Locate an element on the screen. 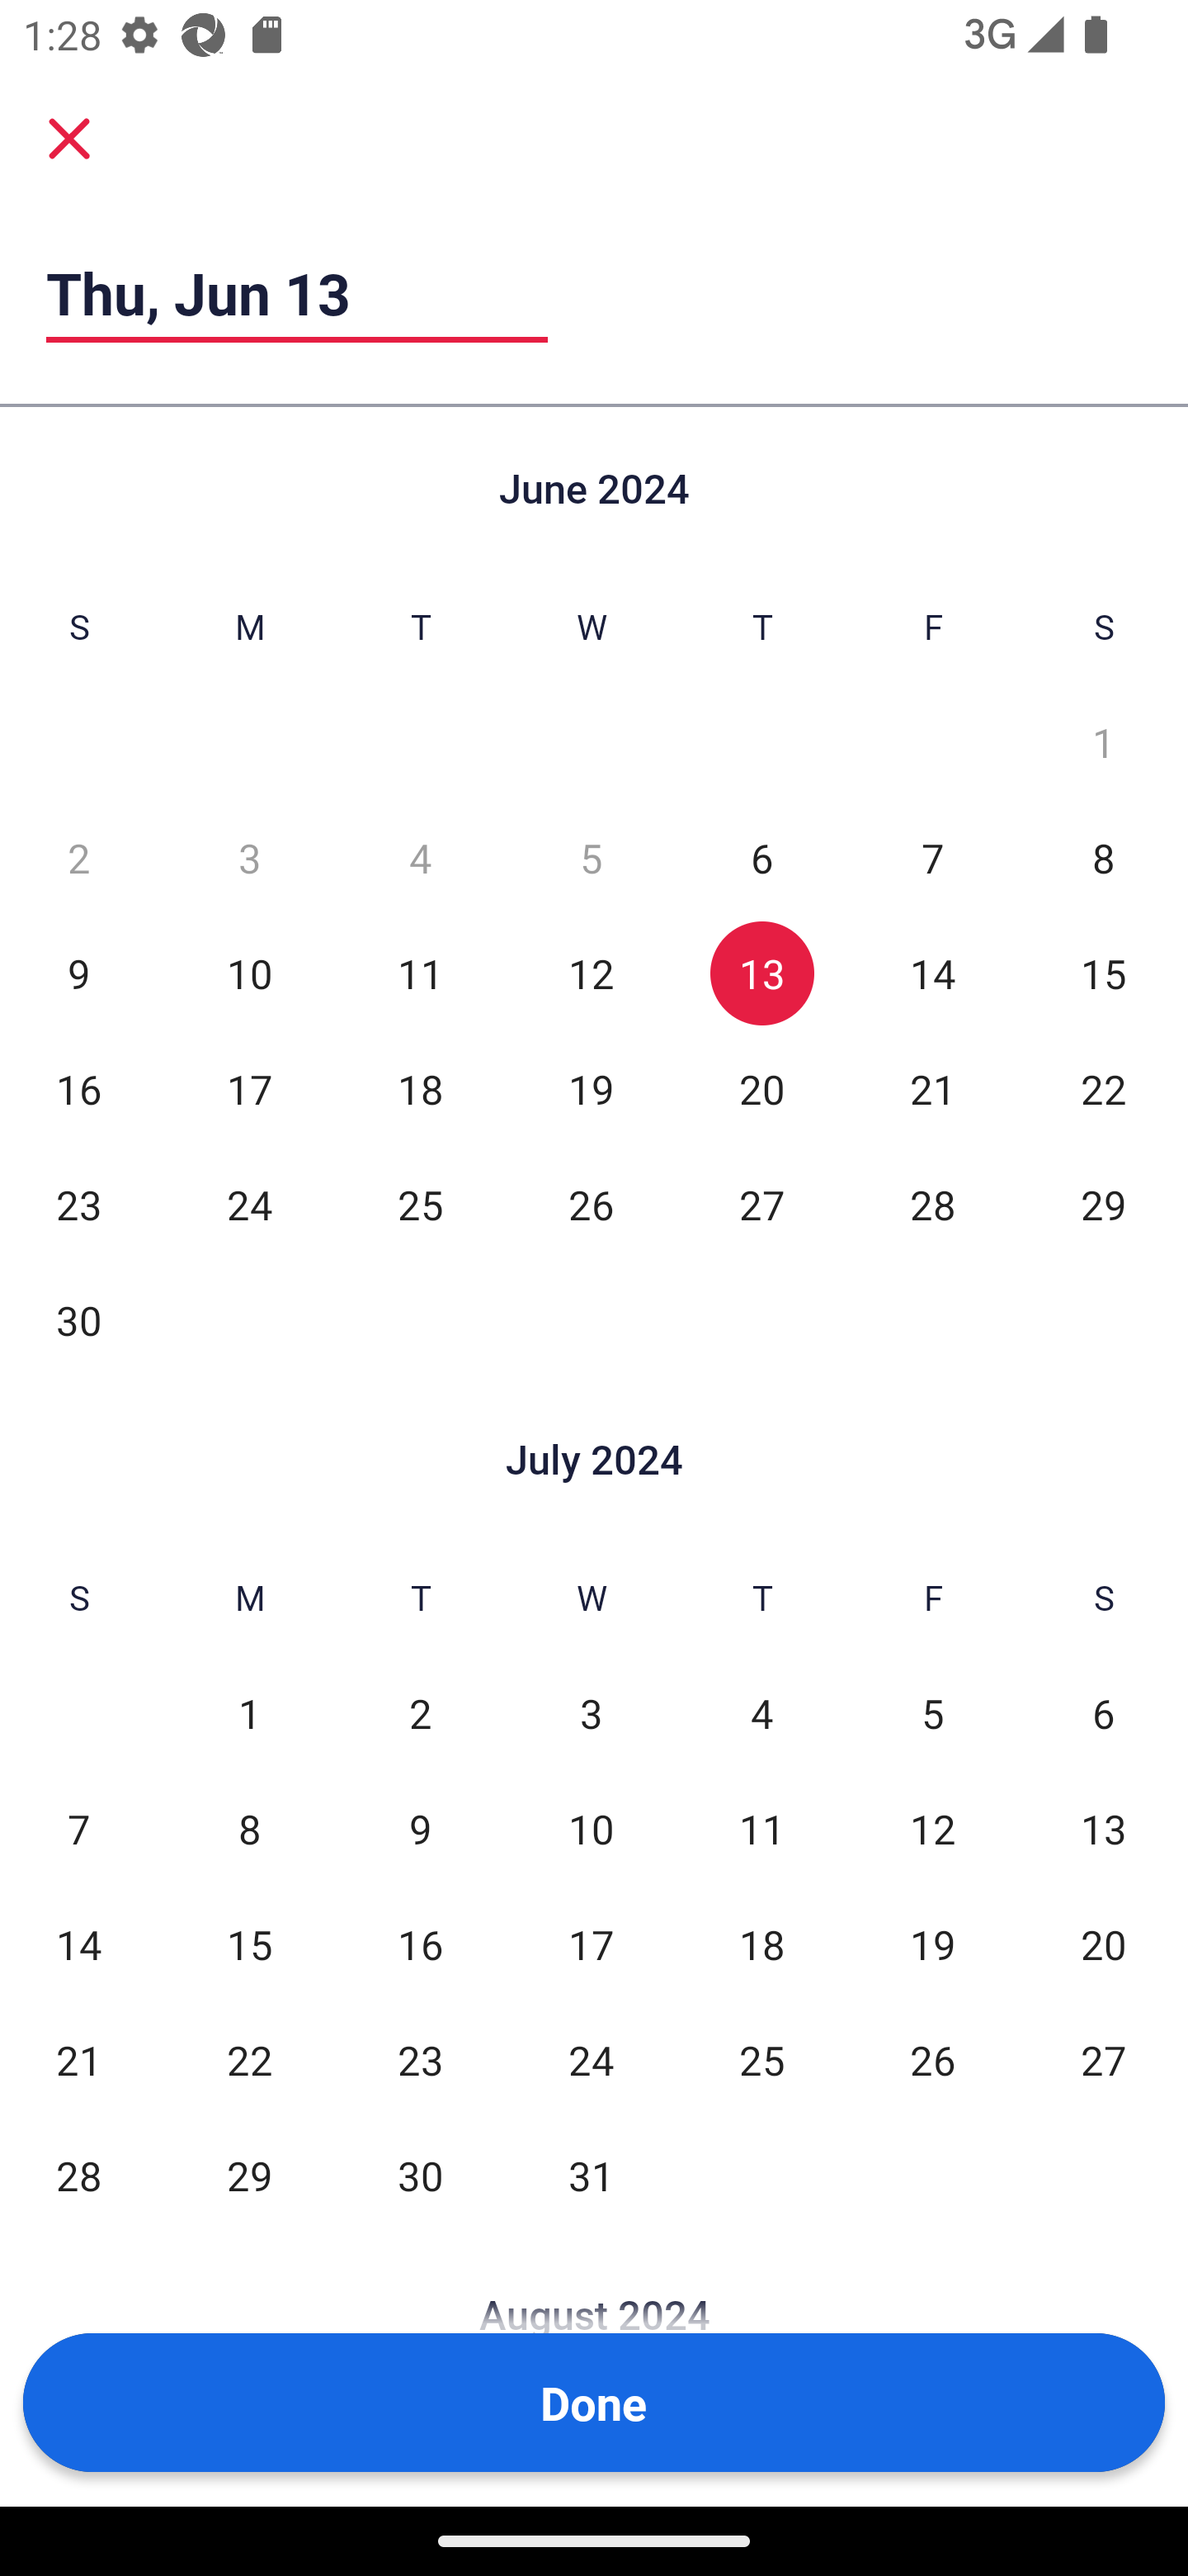  5 Wed, Jun 5, Not Selected is located at coordinates (591, 857).